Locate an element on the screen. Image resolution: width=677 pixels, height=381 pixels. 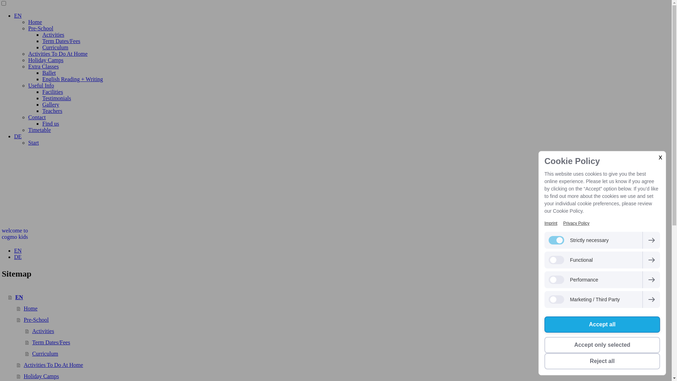
EN is located at coordinates (18, 16).